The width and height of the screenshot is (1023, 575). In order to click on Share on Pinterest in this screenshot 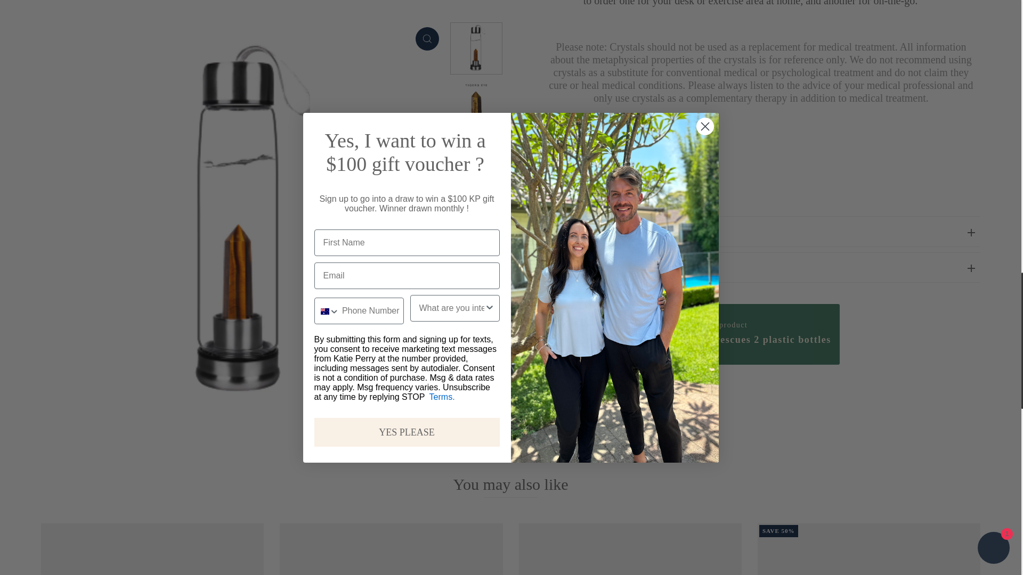, I will do `click(597, 400)`.